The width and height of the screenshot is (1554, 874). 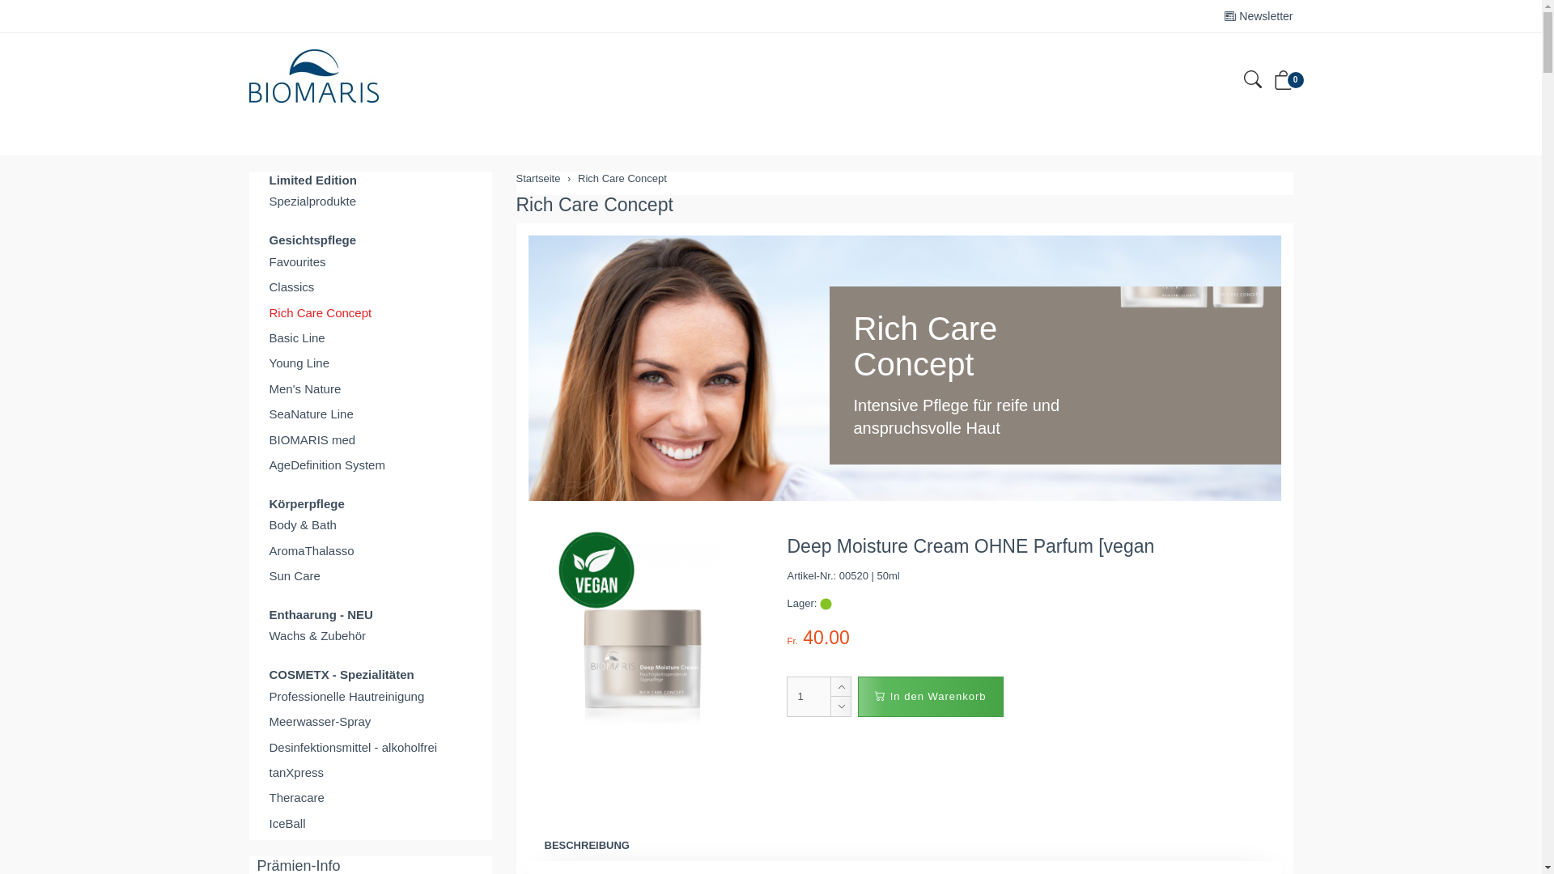 I want to click on IceBall, so click(x=371, y=824).